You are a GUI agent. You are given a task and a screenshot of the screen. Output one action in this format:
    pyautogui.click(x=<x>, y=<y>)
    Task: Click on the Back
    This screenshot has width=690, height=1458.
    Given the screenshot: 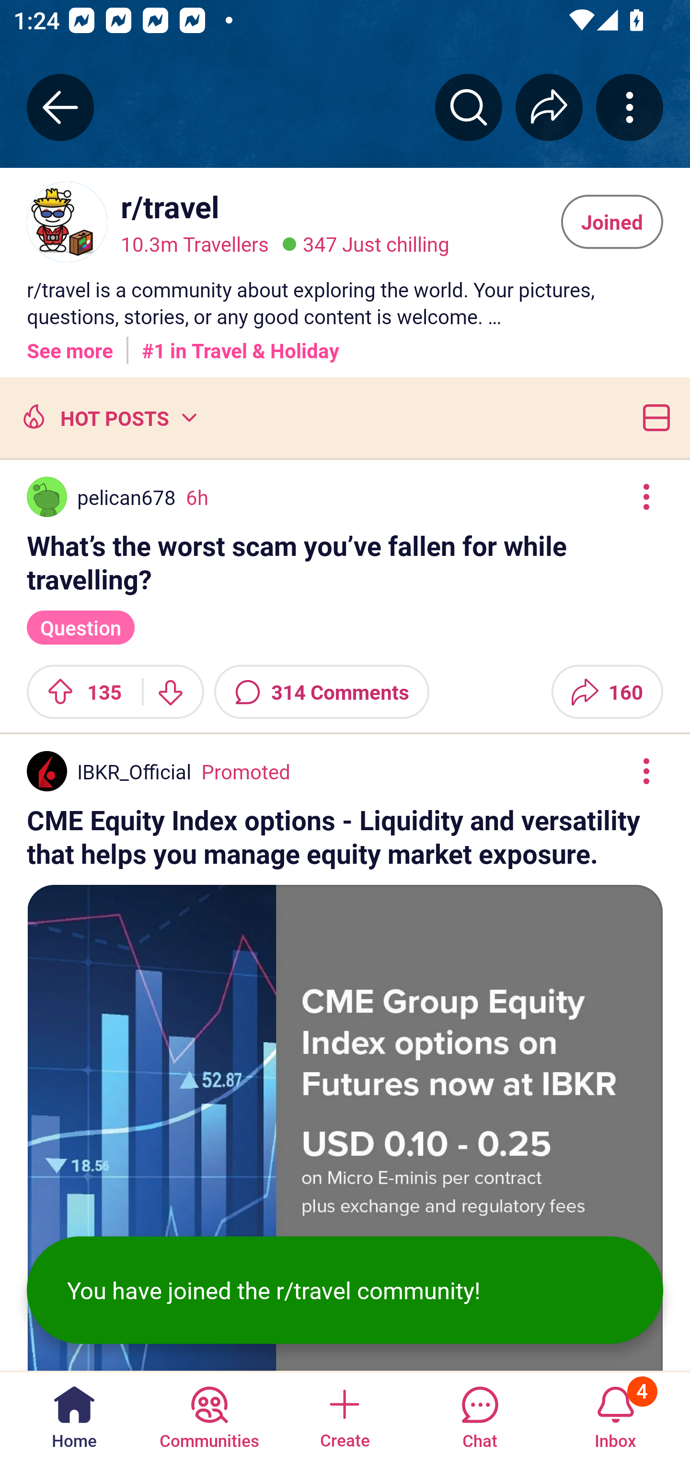 What is the action you would take?
    pyautogui.click(x=60, y=107)
    